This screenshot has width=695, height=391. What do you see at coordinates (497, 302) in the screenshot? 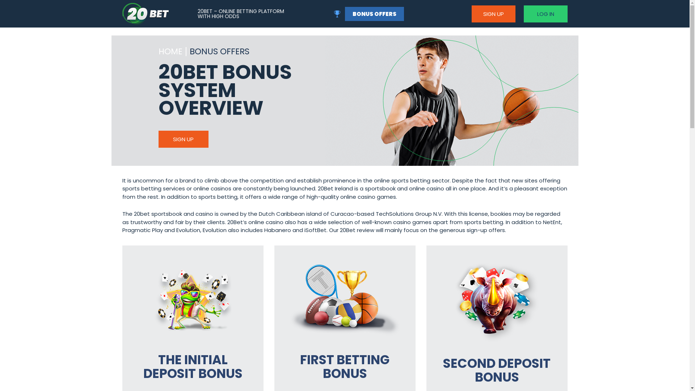
I see `Second Deposit Bonus` at bounding box center [497, 302].